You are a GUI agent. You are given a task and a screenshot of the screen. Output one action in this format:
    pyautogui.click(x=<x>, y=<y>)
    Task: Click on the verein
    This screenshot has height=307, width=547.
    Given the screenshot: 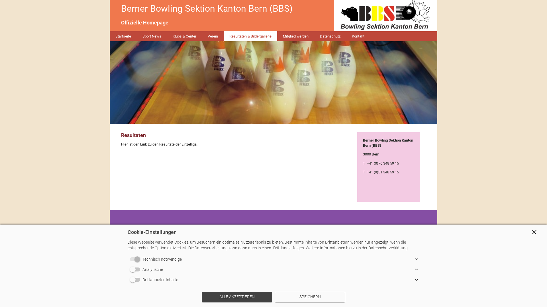 What is the action you would take?
    pyautogui.click(x=285, y=227)
    